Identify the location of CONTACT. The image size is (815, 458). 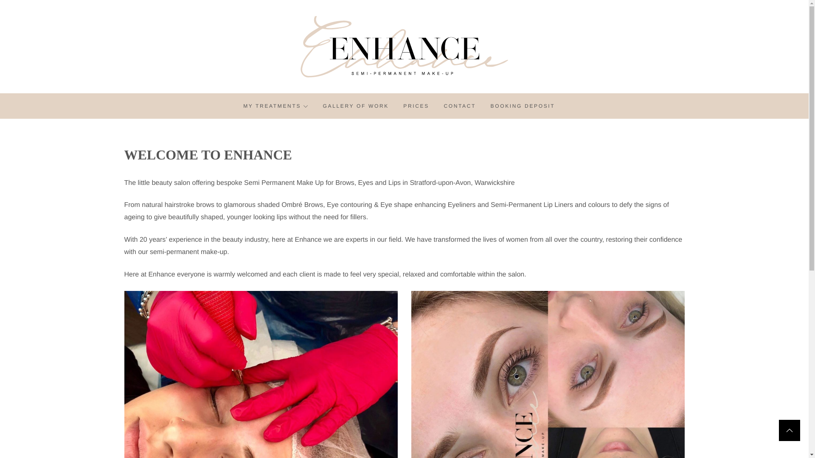
(459, 106).